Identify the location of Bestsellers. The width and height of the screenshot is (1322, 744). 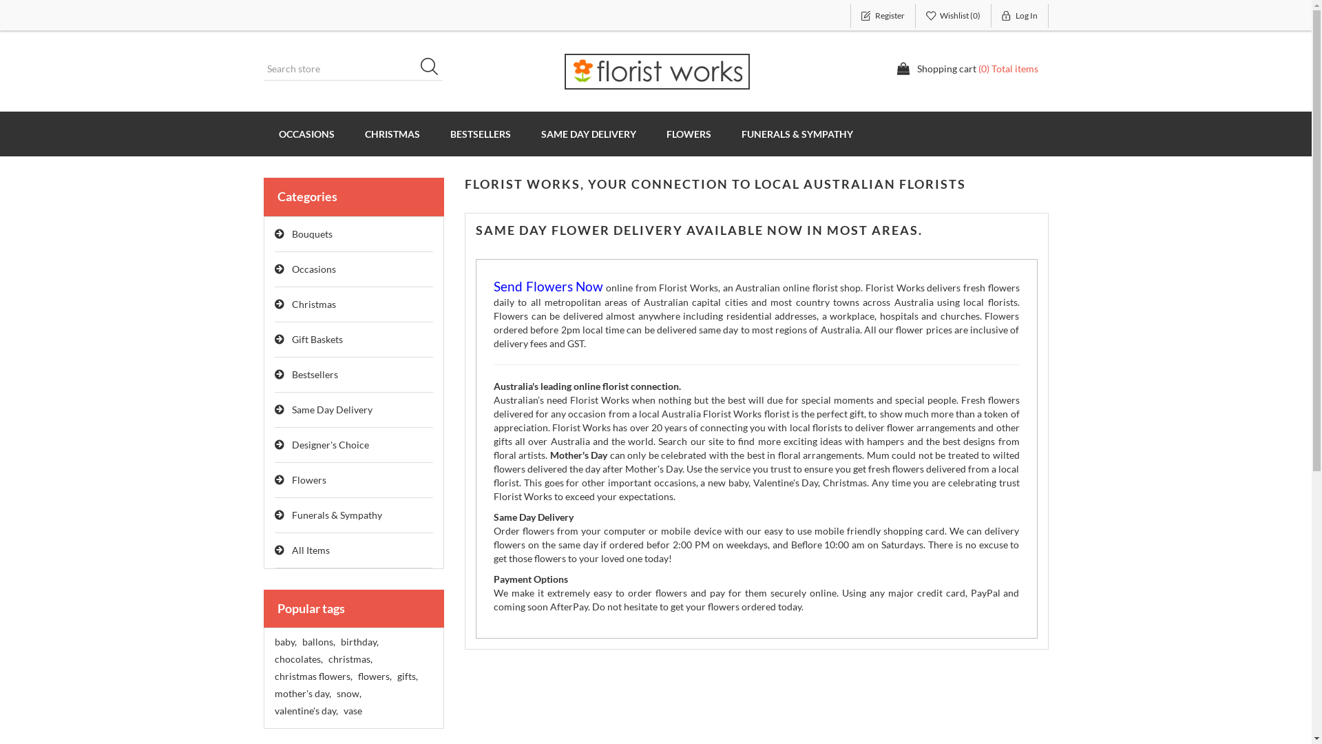
(354, 375).